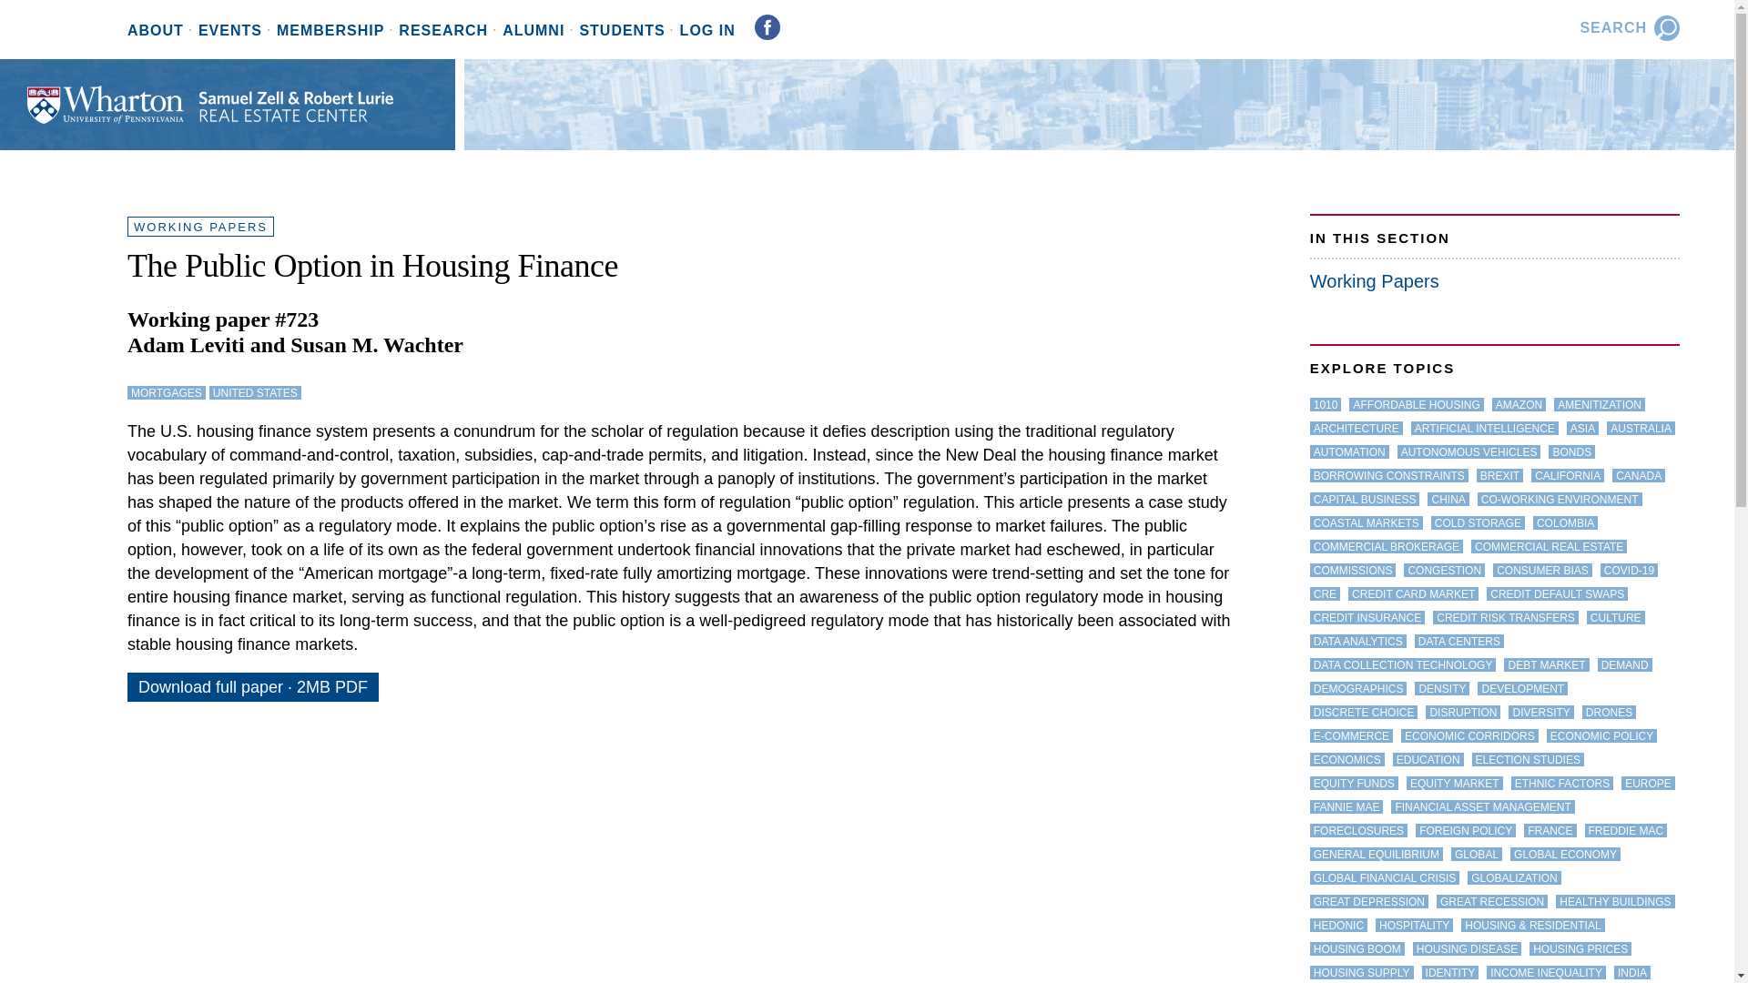 Image resolution: width=1748 pixels, height=983 pixels. I want to click on MEMBERSHIP, so click(337, 31).